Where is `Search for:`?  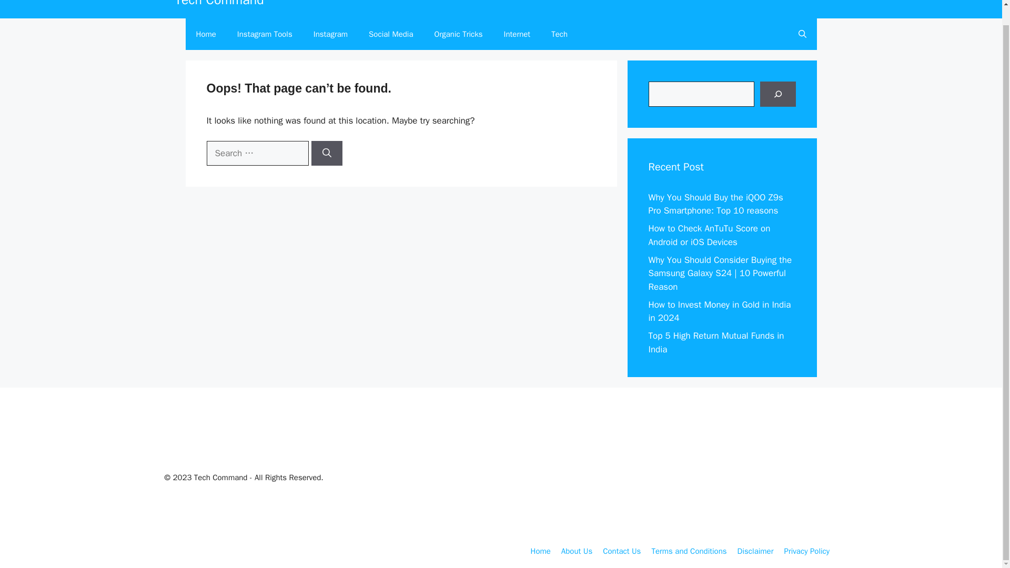 Search for: is located at coordinates (257, 154).